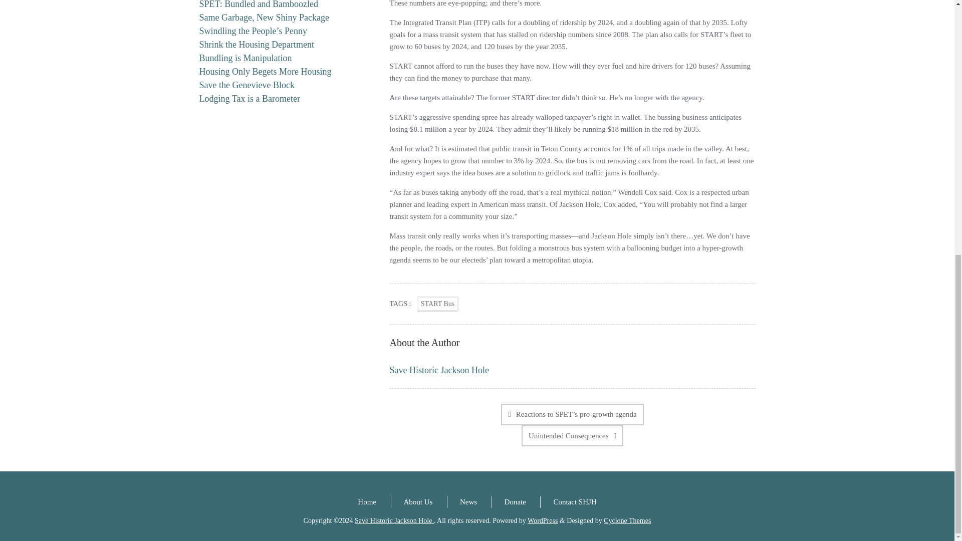 Image resolution: width=962 pixels, height=541 pixels. I want to click on Save Historic Jackson Hole, so click(394, 520).